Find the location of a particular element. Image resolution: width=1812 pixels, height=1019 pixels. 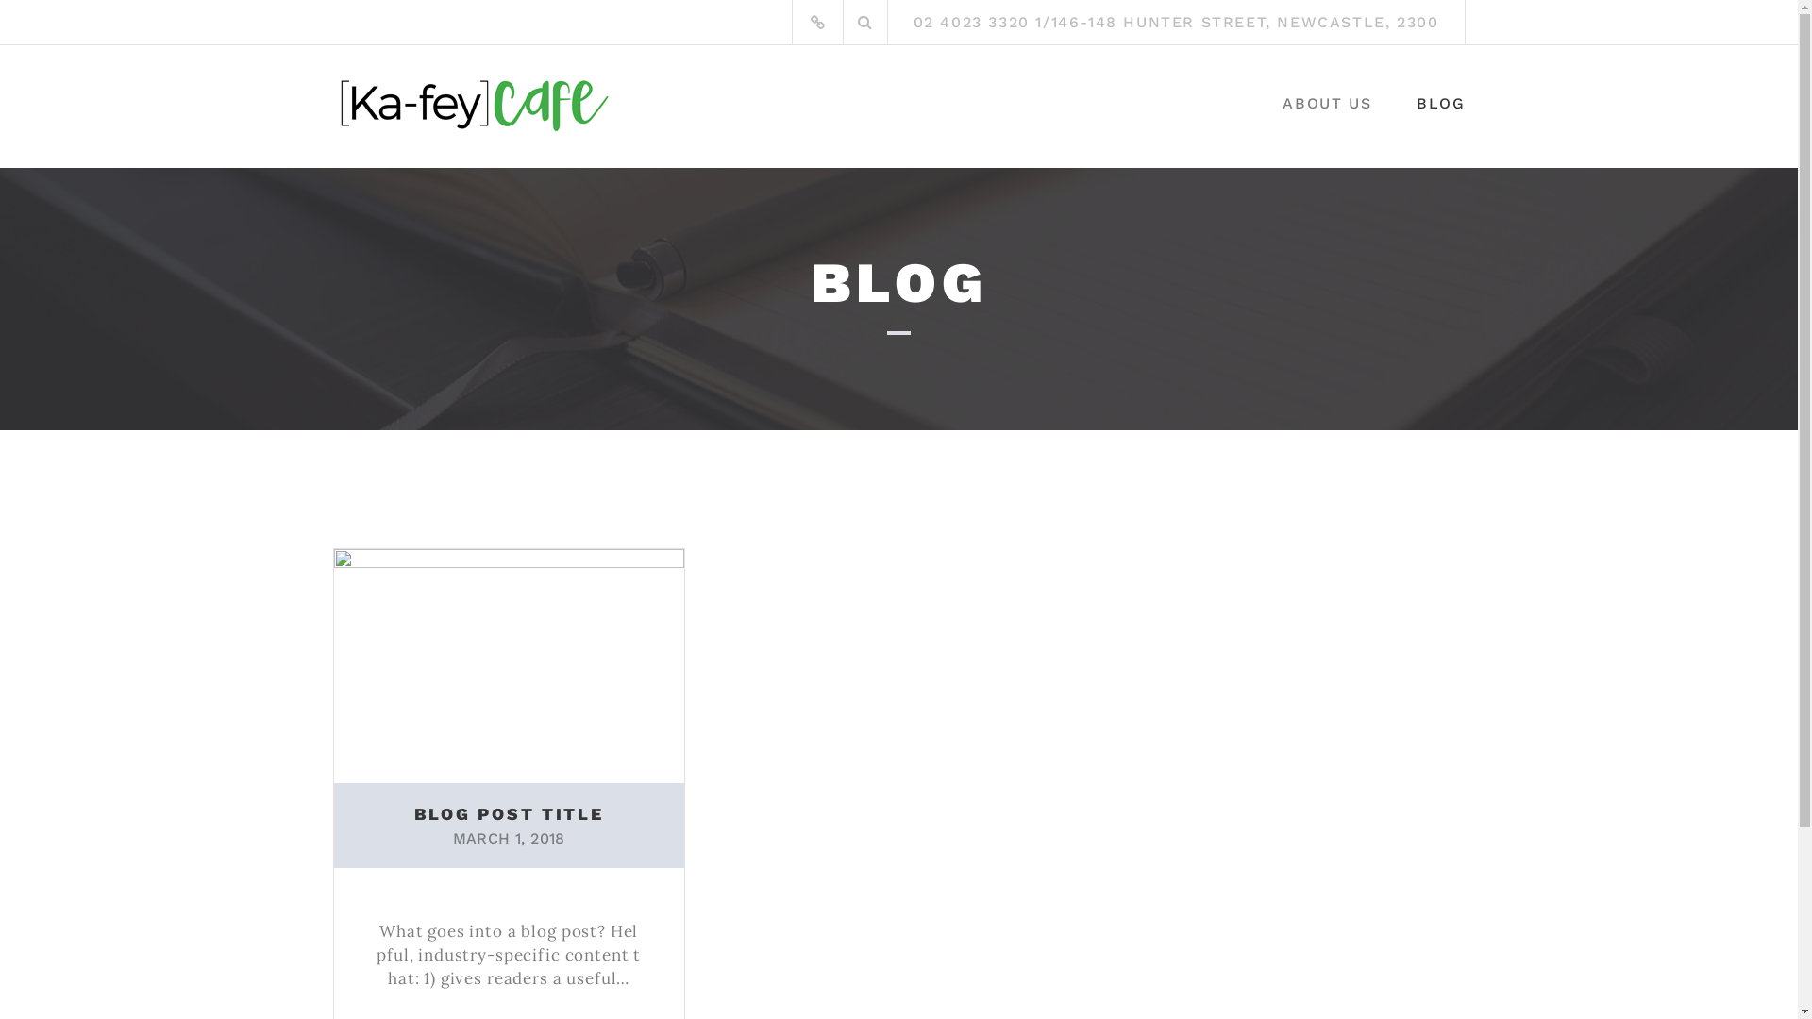

BLOG POST TITLE is located at coordinates (510, 813).